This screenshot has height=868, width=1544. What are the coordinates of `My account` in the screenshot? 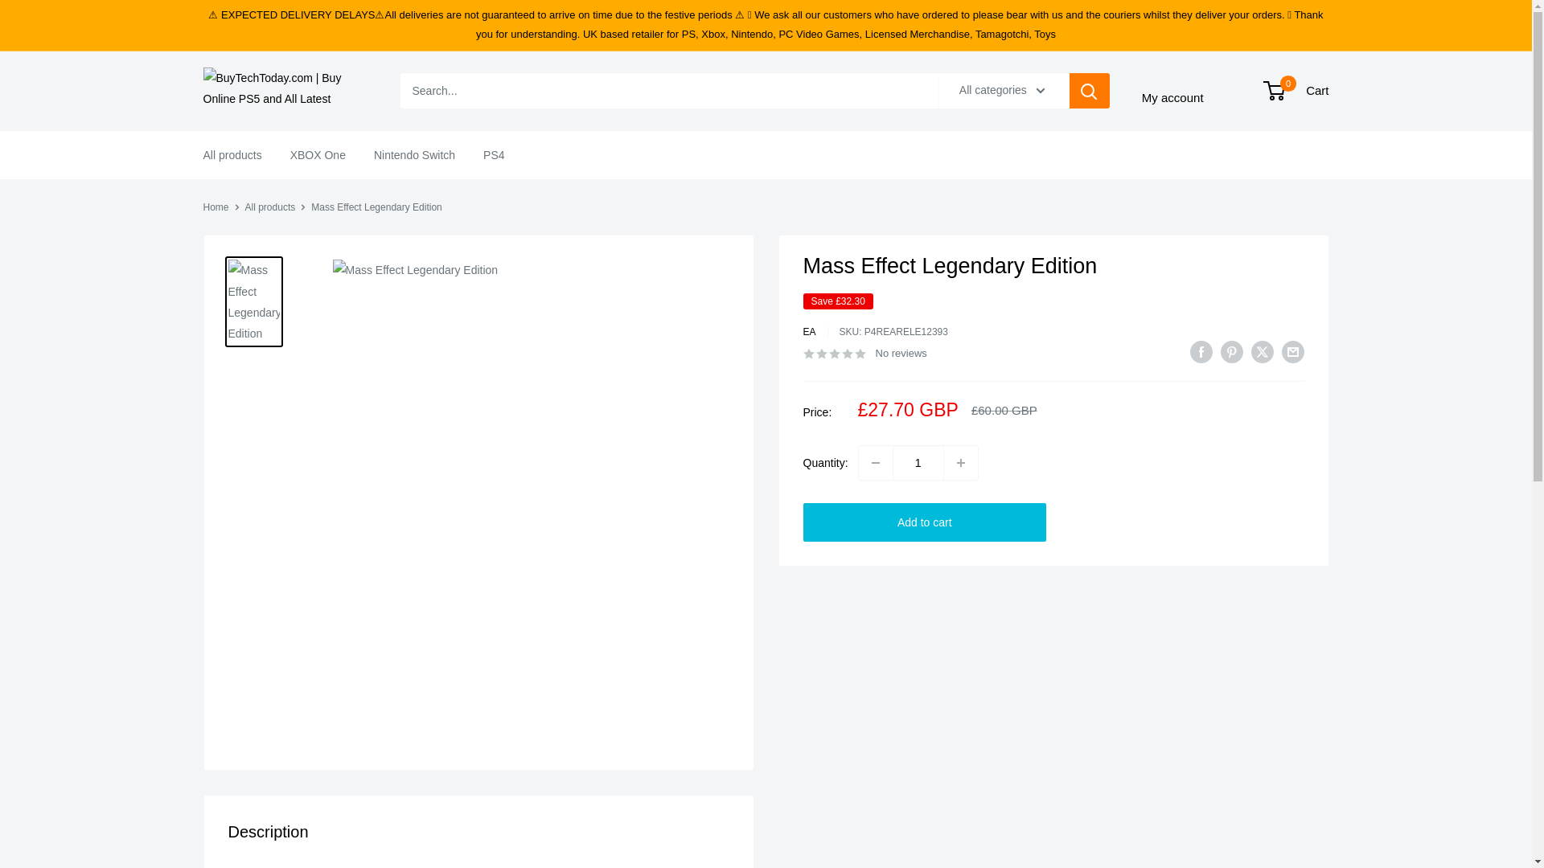 It's located at (1172, 98).